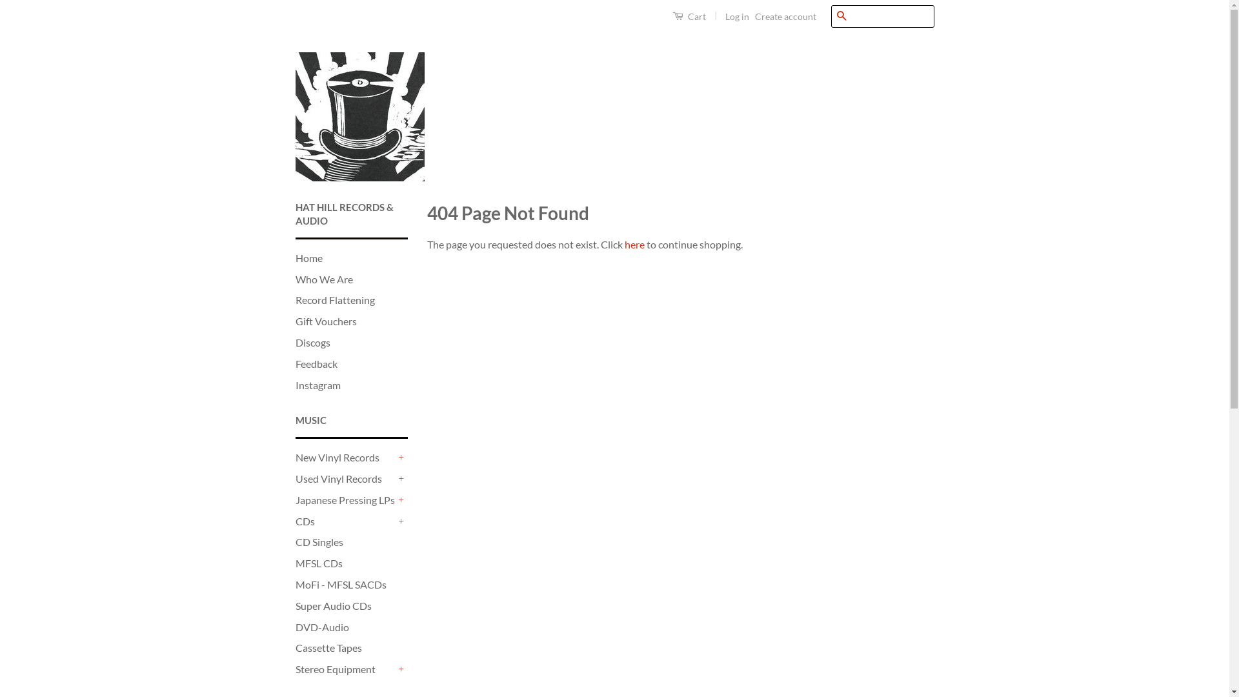  Describe the element at coordinates (324, 279) in the screenshot. I see `Who We Are` at that location.